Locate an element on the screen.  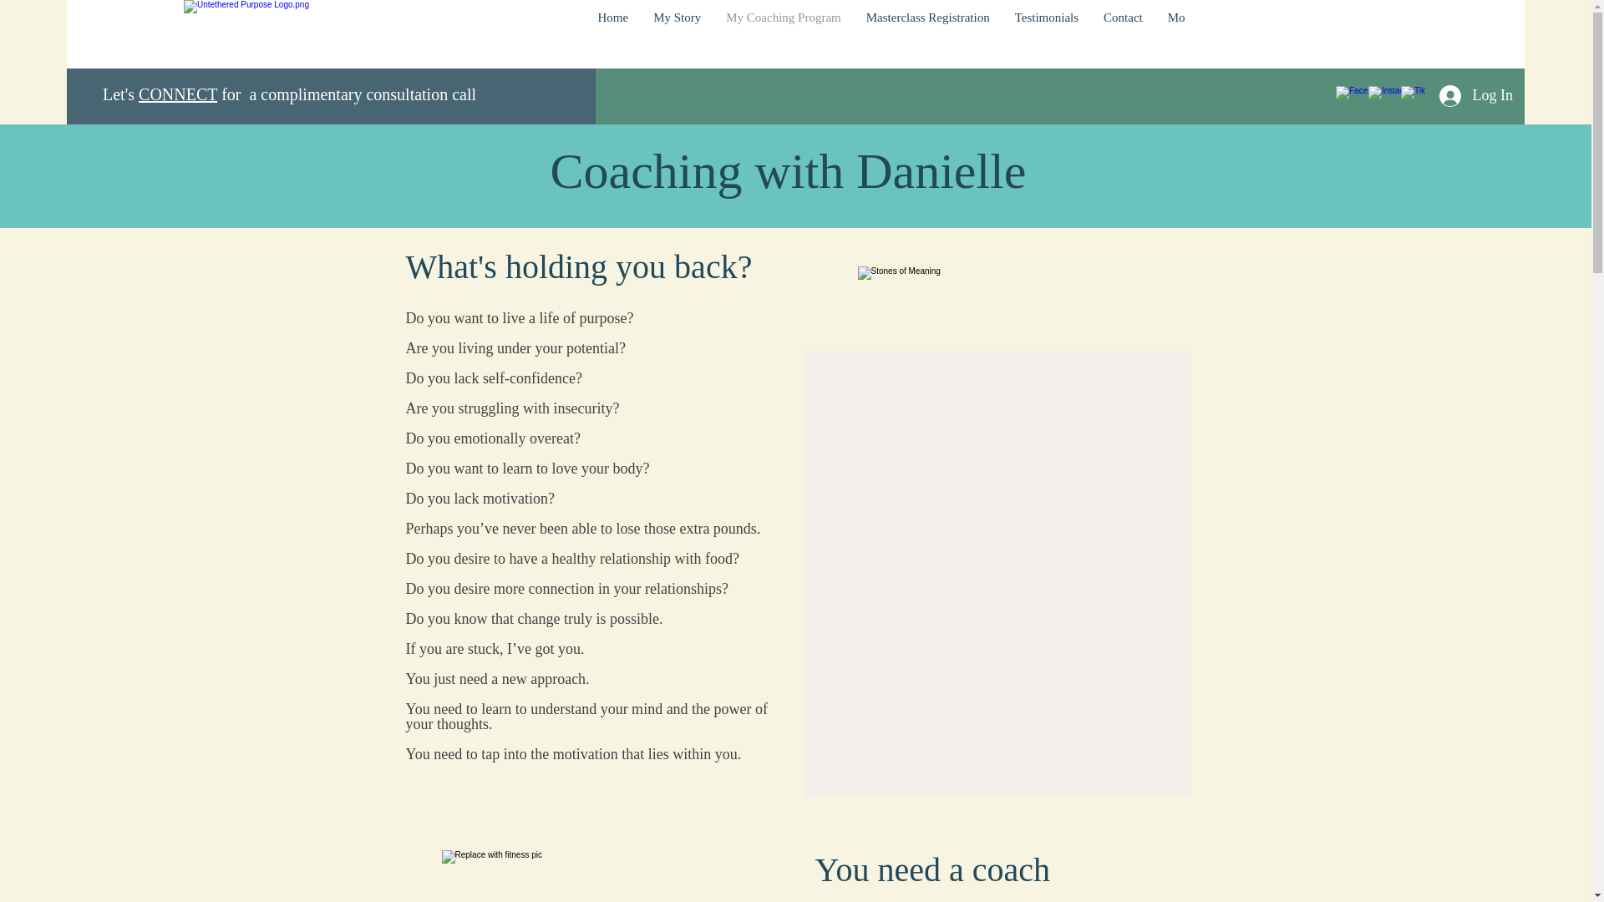
Contact is located at coordinates (1123, 32).